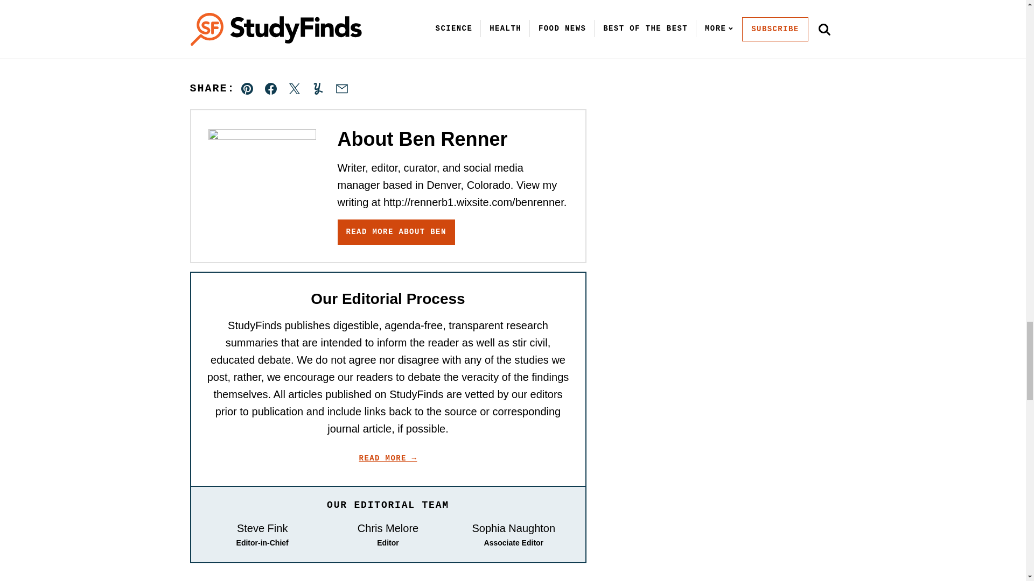 This screenshot has width=1034, height=581. Describe the element at coordinates (318, 88) in the screenshot. I see `Share on Yummly` at that location.